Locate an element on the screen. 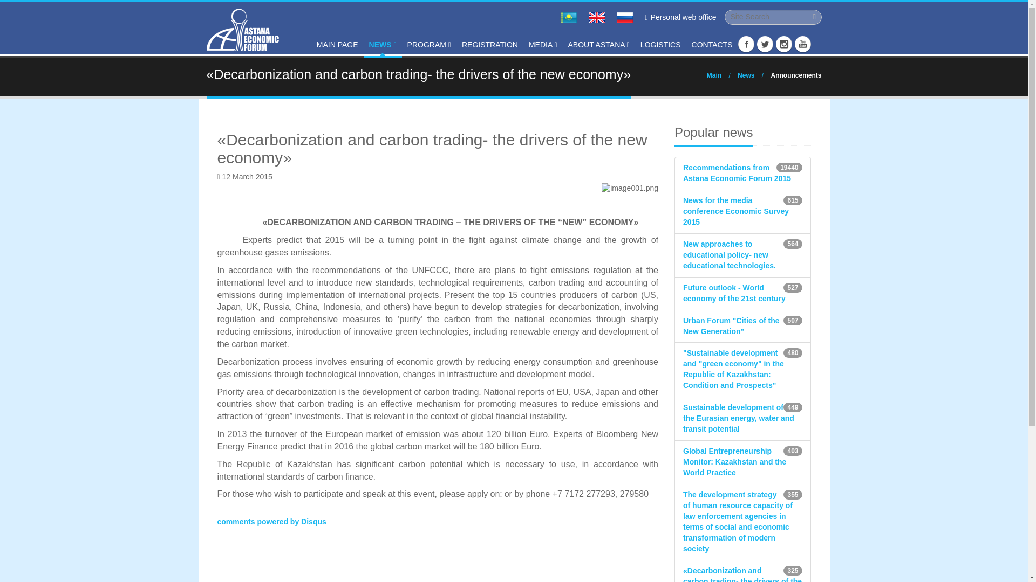 The height and width of the screenshot is (582, 1036). Main is located at coordinates (713, 75).